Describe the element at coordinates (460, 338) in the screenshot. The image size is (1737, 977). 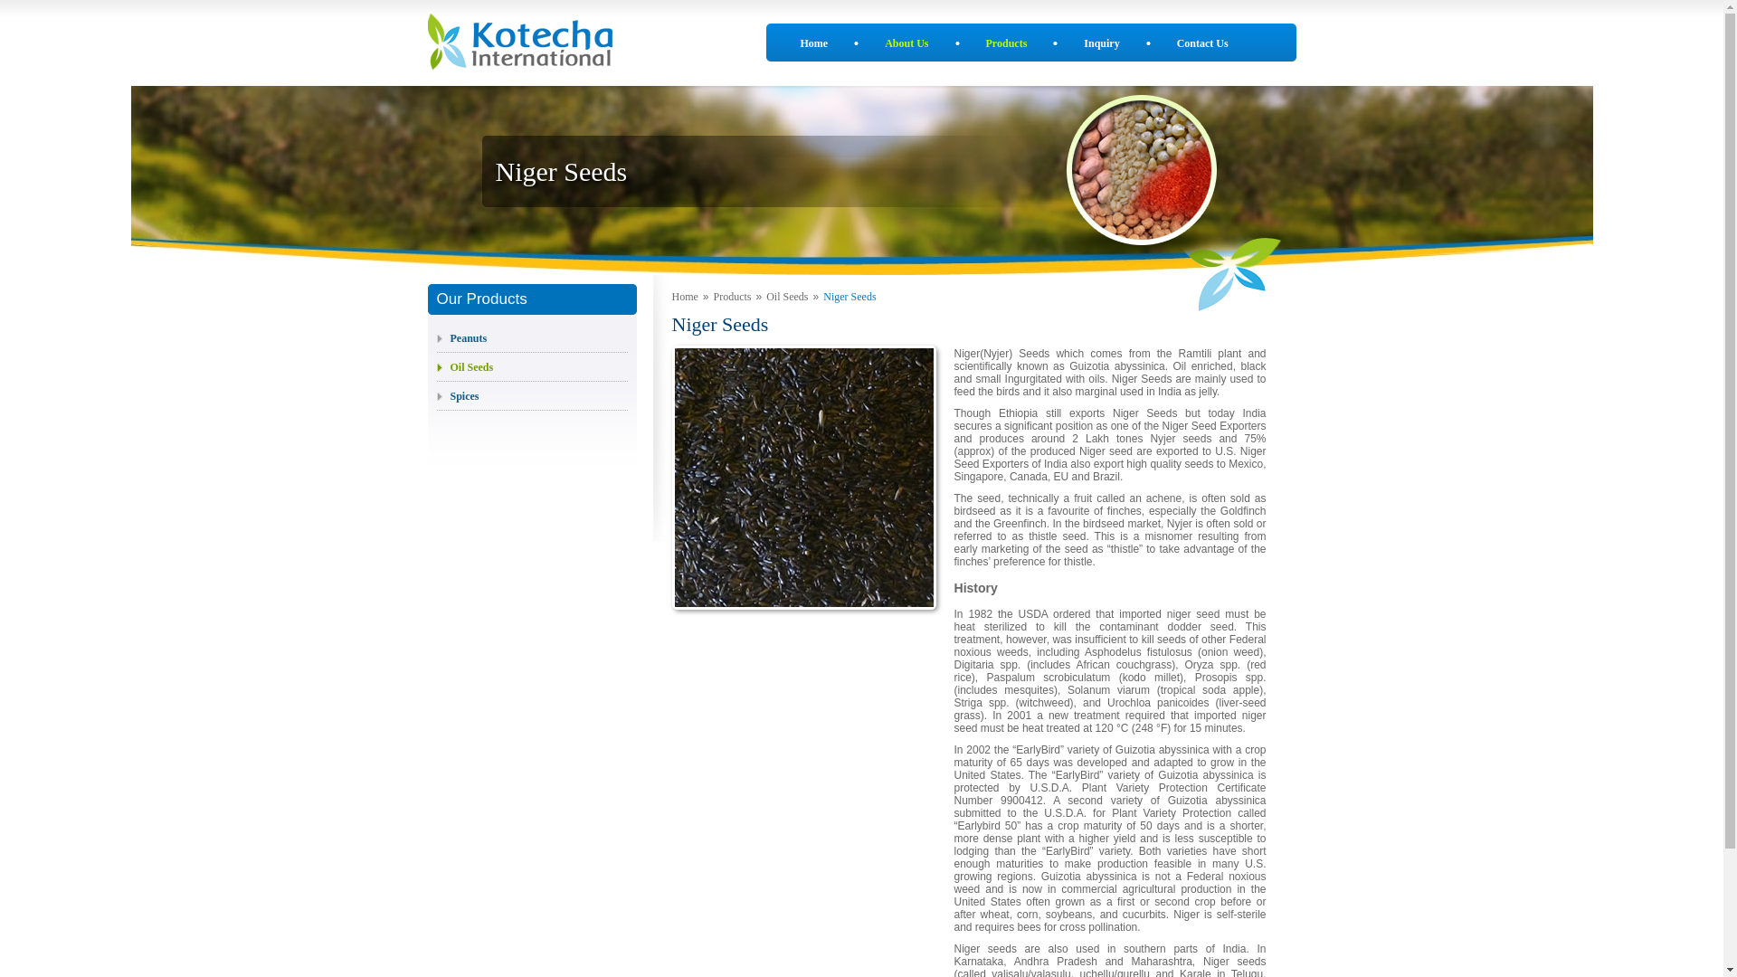
I see `Peanuts` at that location.